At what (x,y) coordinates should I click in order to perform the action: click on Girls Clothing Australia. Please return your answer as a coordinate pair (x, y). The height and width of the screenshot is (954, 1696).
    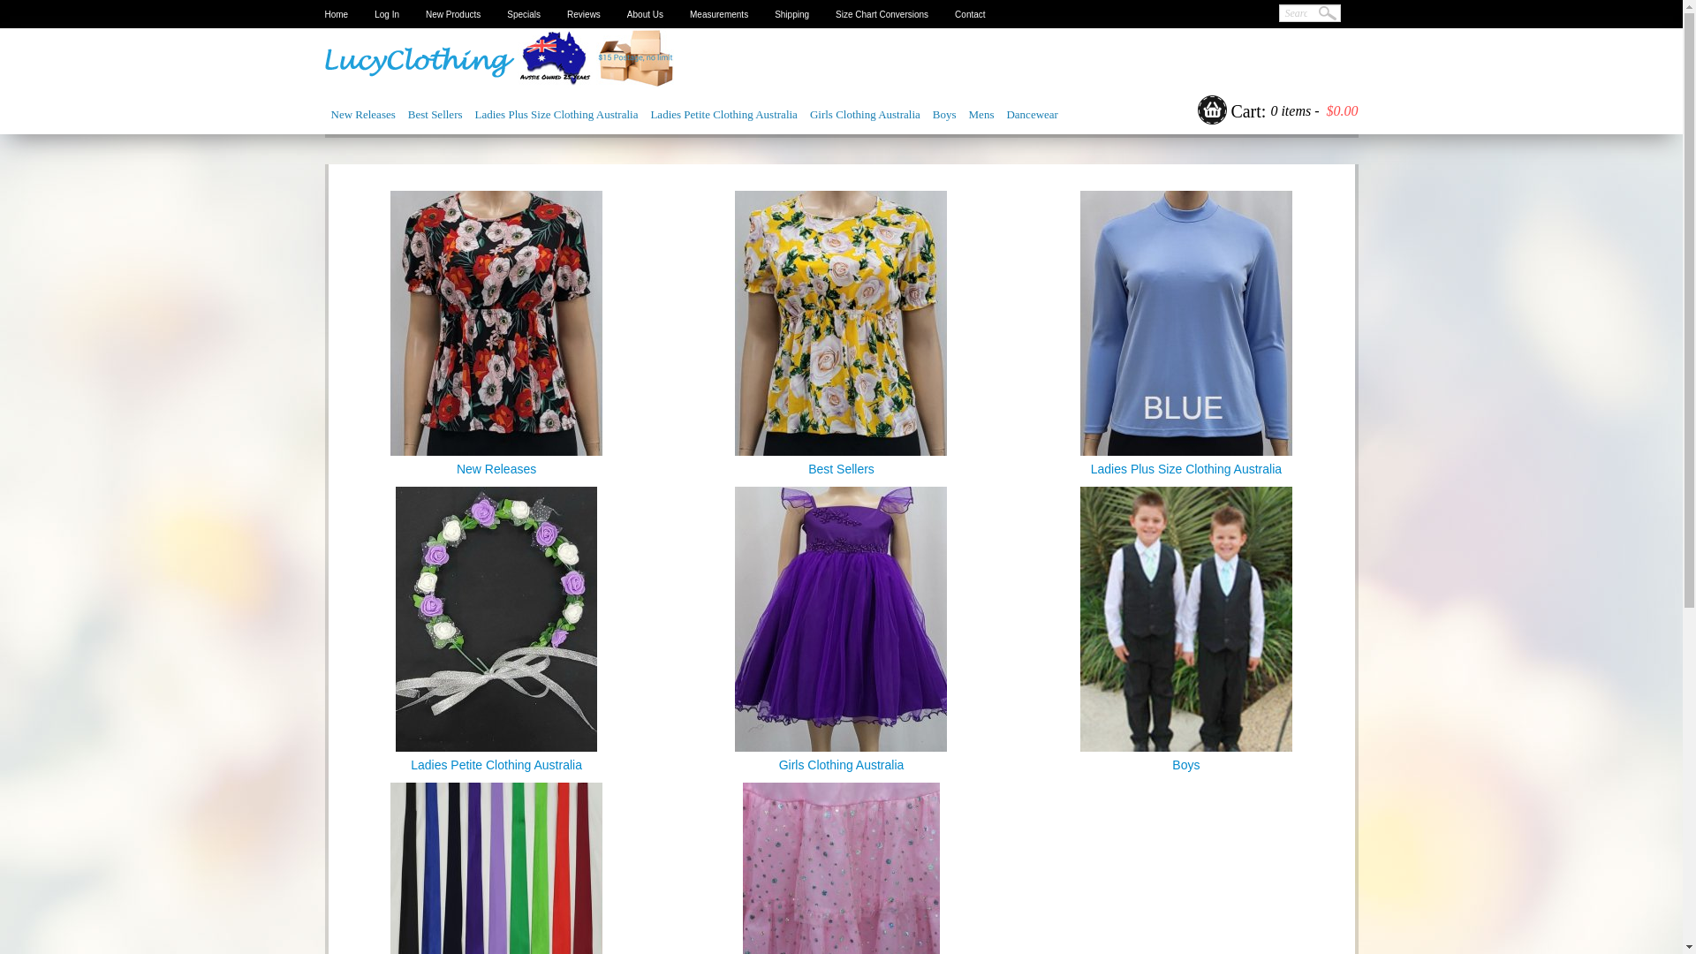
    Looking at the image, I should click on (841, 693).